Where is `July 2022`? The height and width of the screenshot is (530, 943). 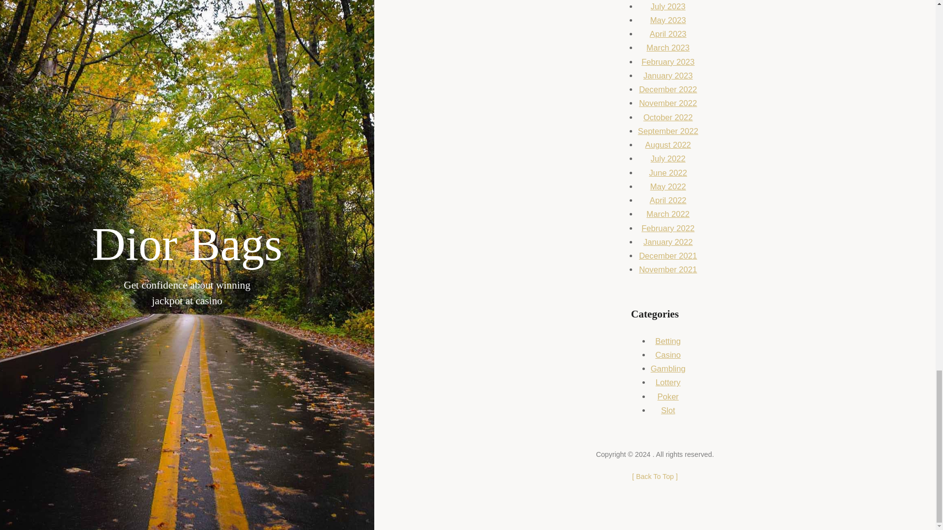
July 2022 is located at coordinates (668, 159).